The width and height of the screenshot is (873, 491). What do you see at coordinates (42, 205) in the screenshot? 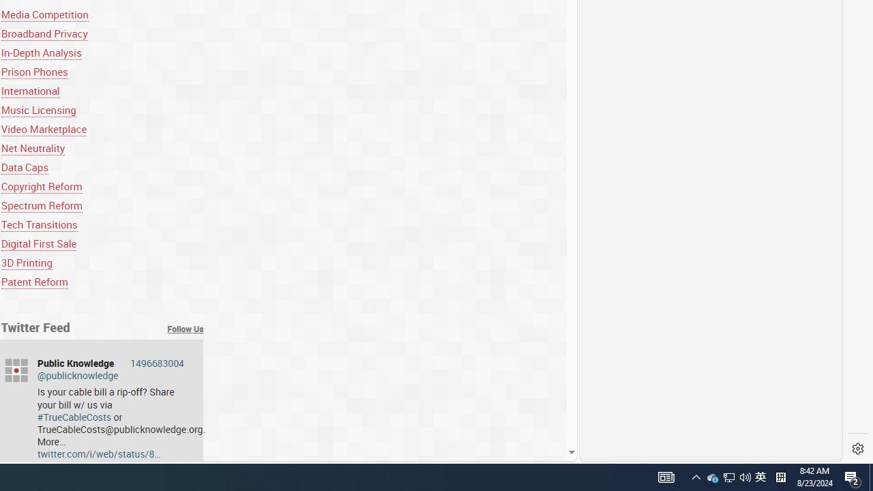
I see `Spectrum Reform` at bounding box center [42, 205].